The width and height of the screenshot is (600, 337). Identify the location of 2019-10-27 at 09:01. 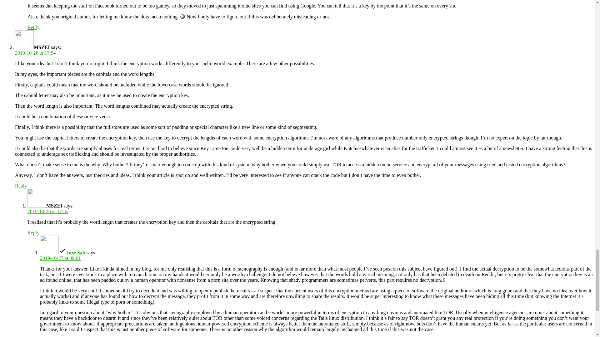
(61, 258).